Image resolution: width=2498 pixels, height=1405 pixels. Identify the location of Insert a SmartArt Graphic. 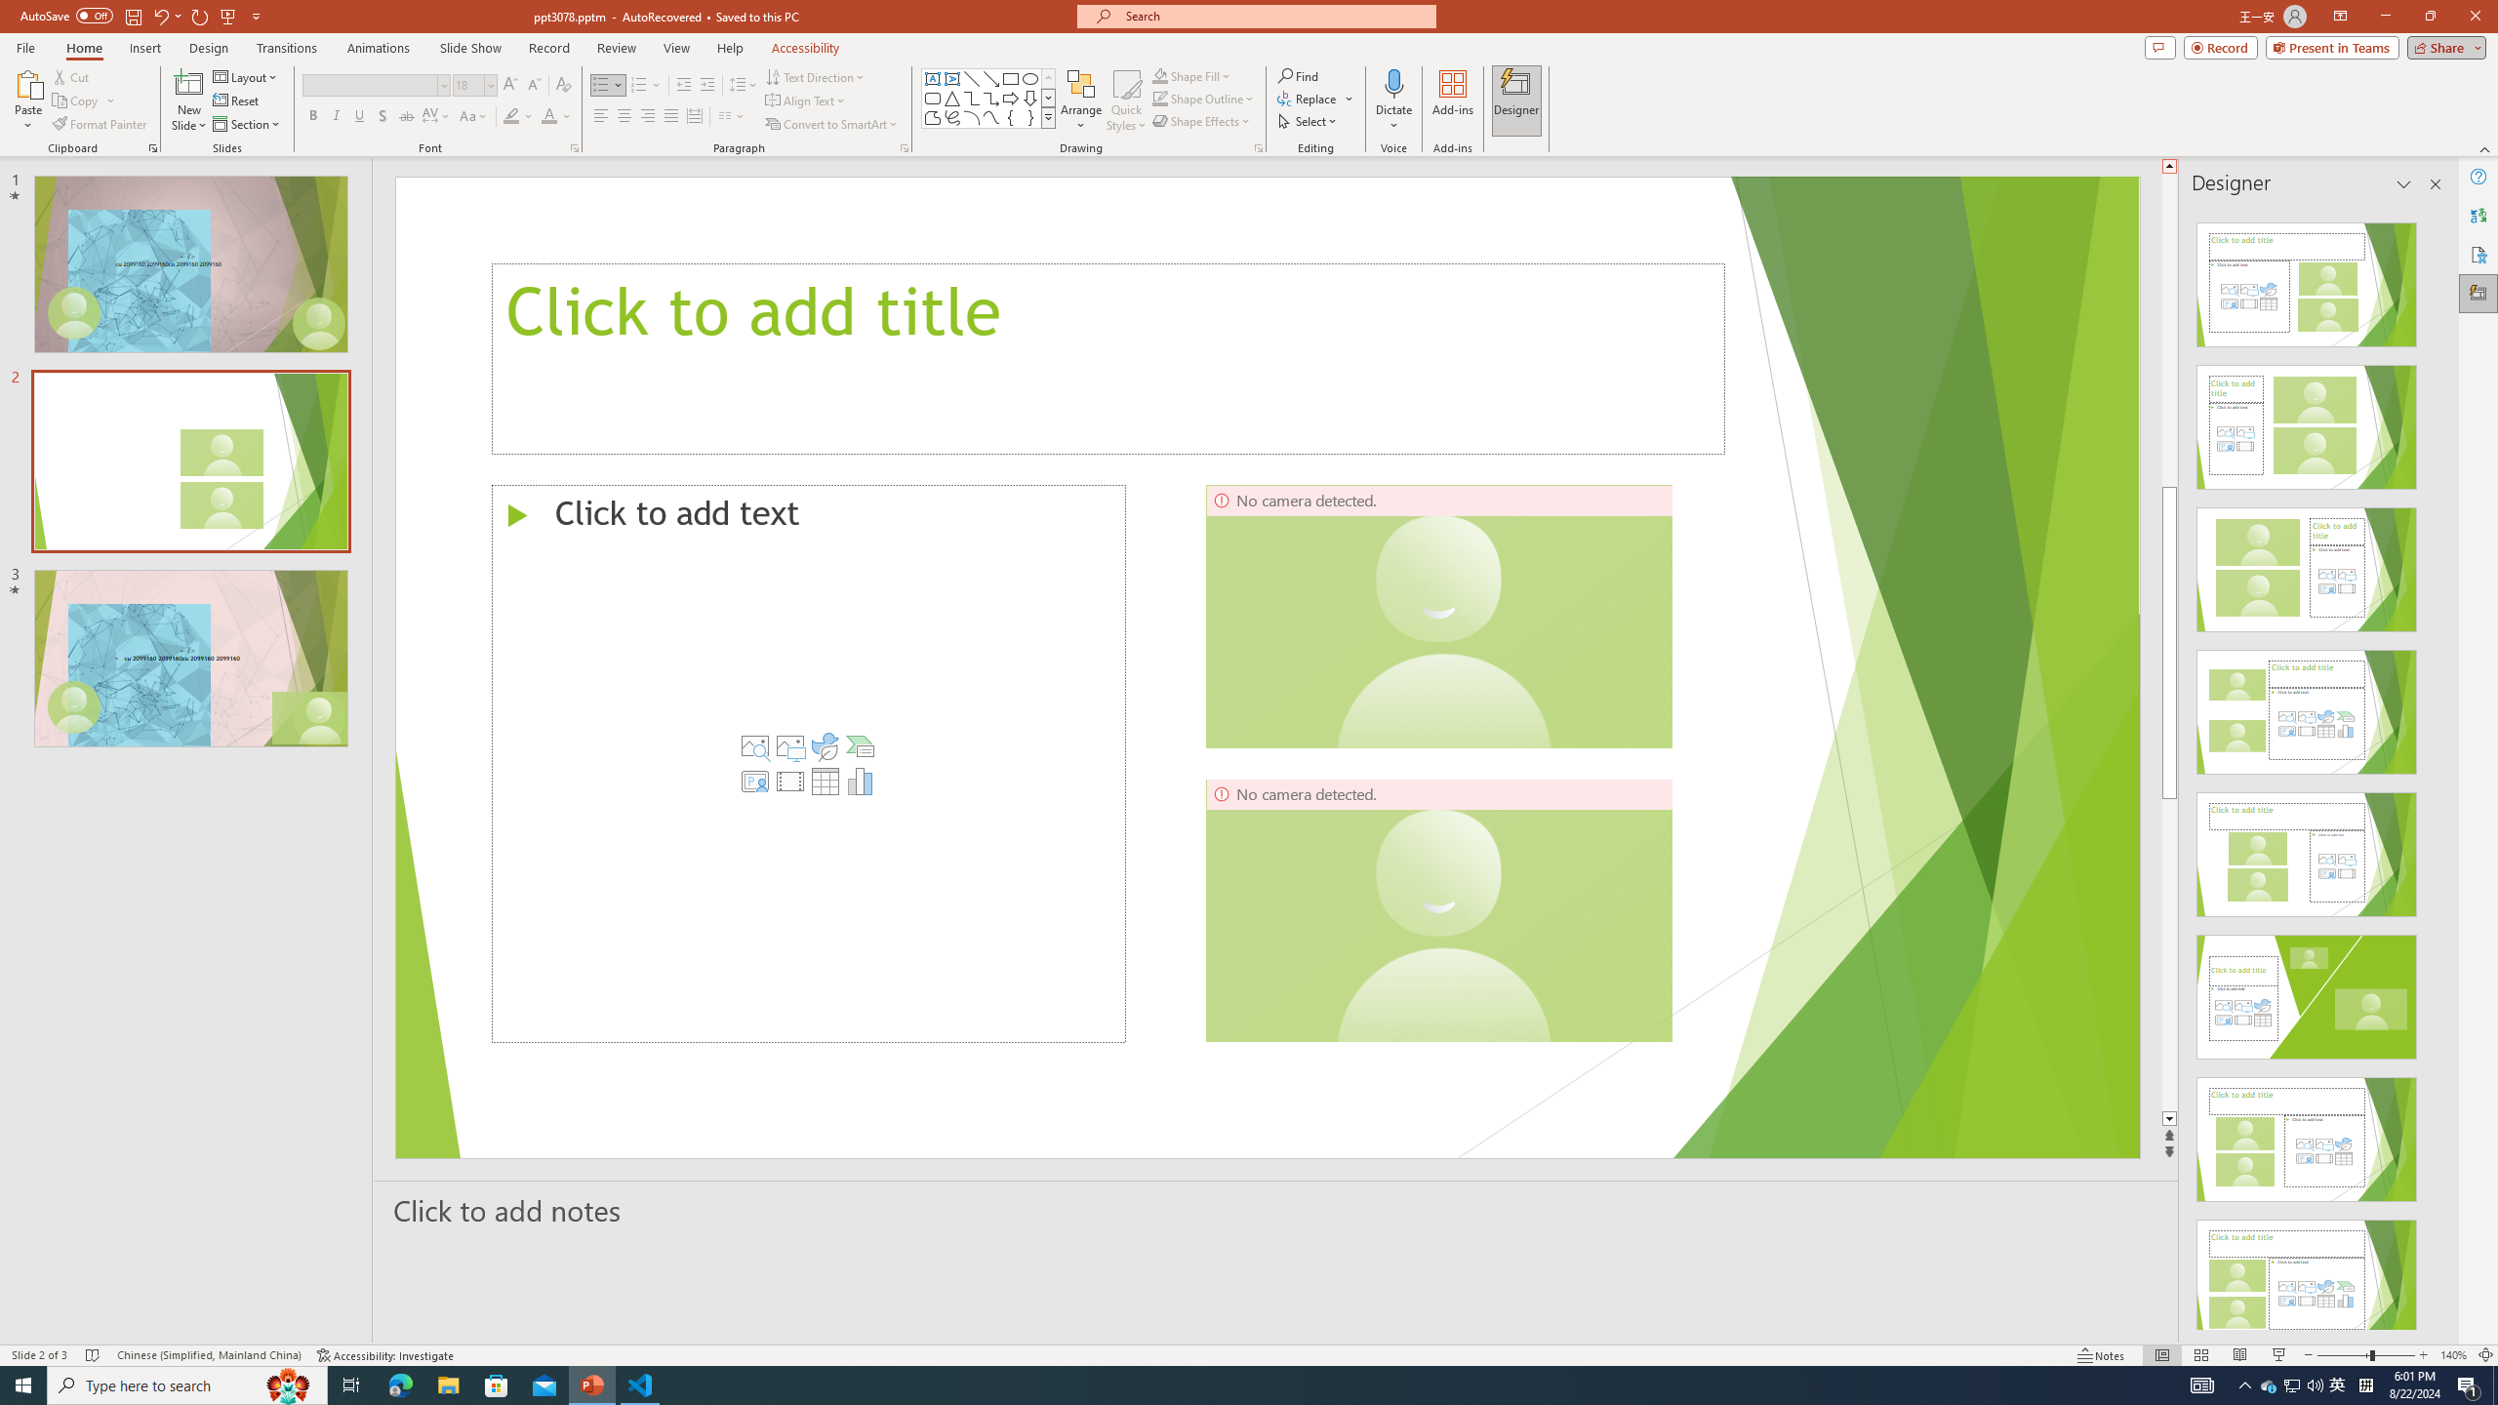
(861, 745).